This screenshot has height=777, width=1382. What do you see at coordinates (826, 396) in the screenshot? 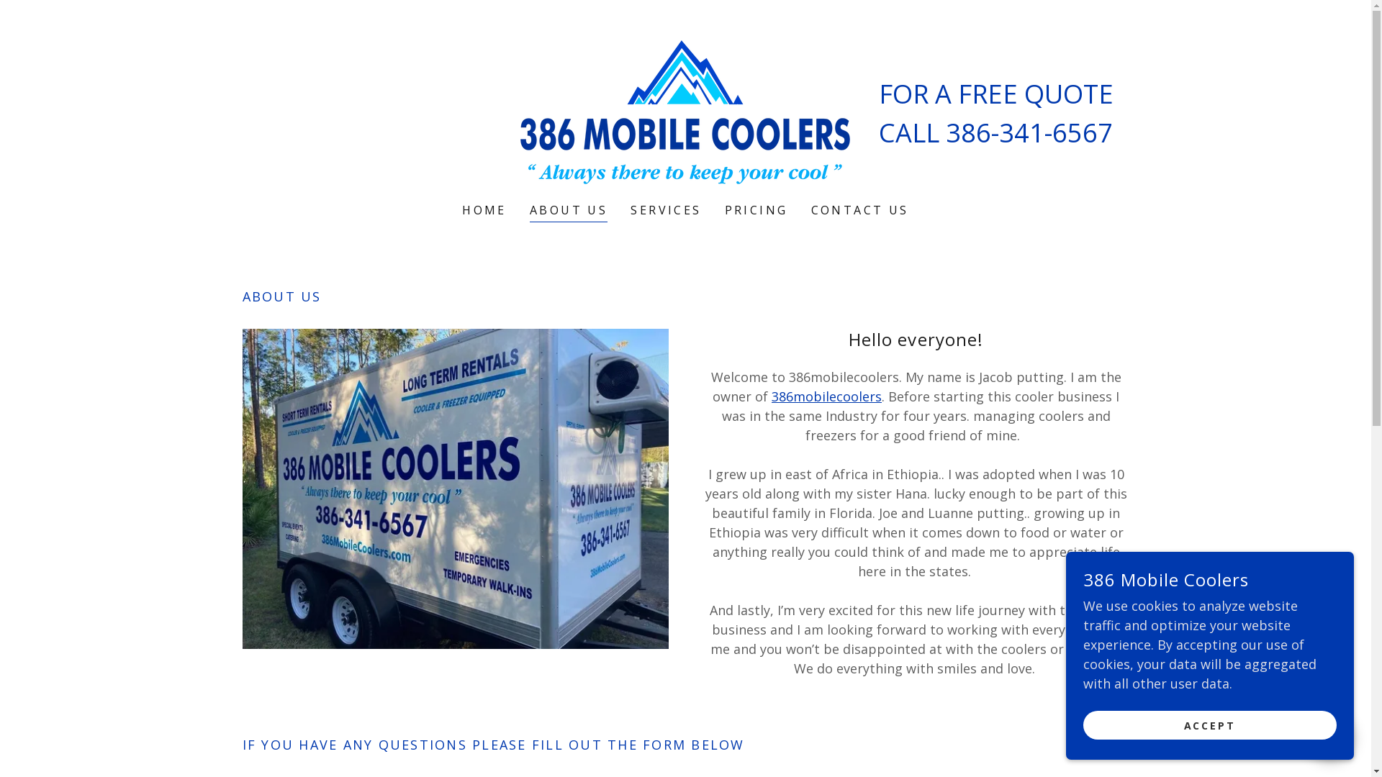
I see `386mobilecoolers` at bounding box center [826, 396].